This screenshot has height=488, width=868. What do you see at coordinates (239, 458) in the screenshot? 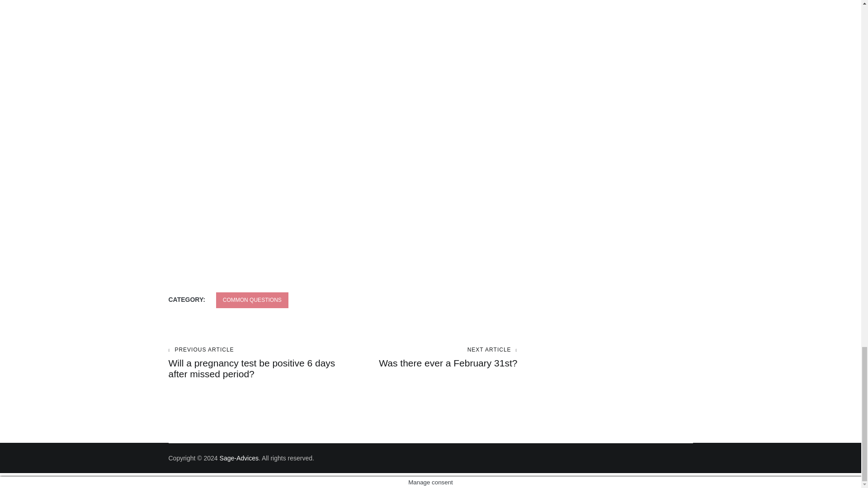
I see `Sage-Advices` at bounding box center [239, 458].